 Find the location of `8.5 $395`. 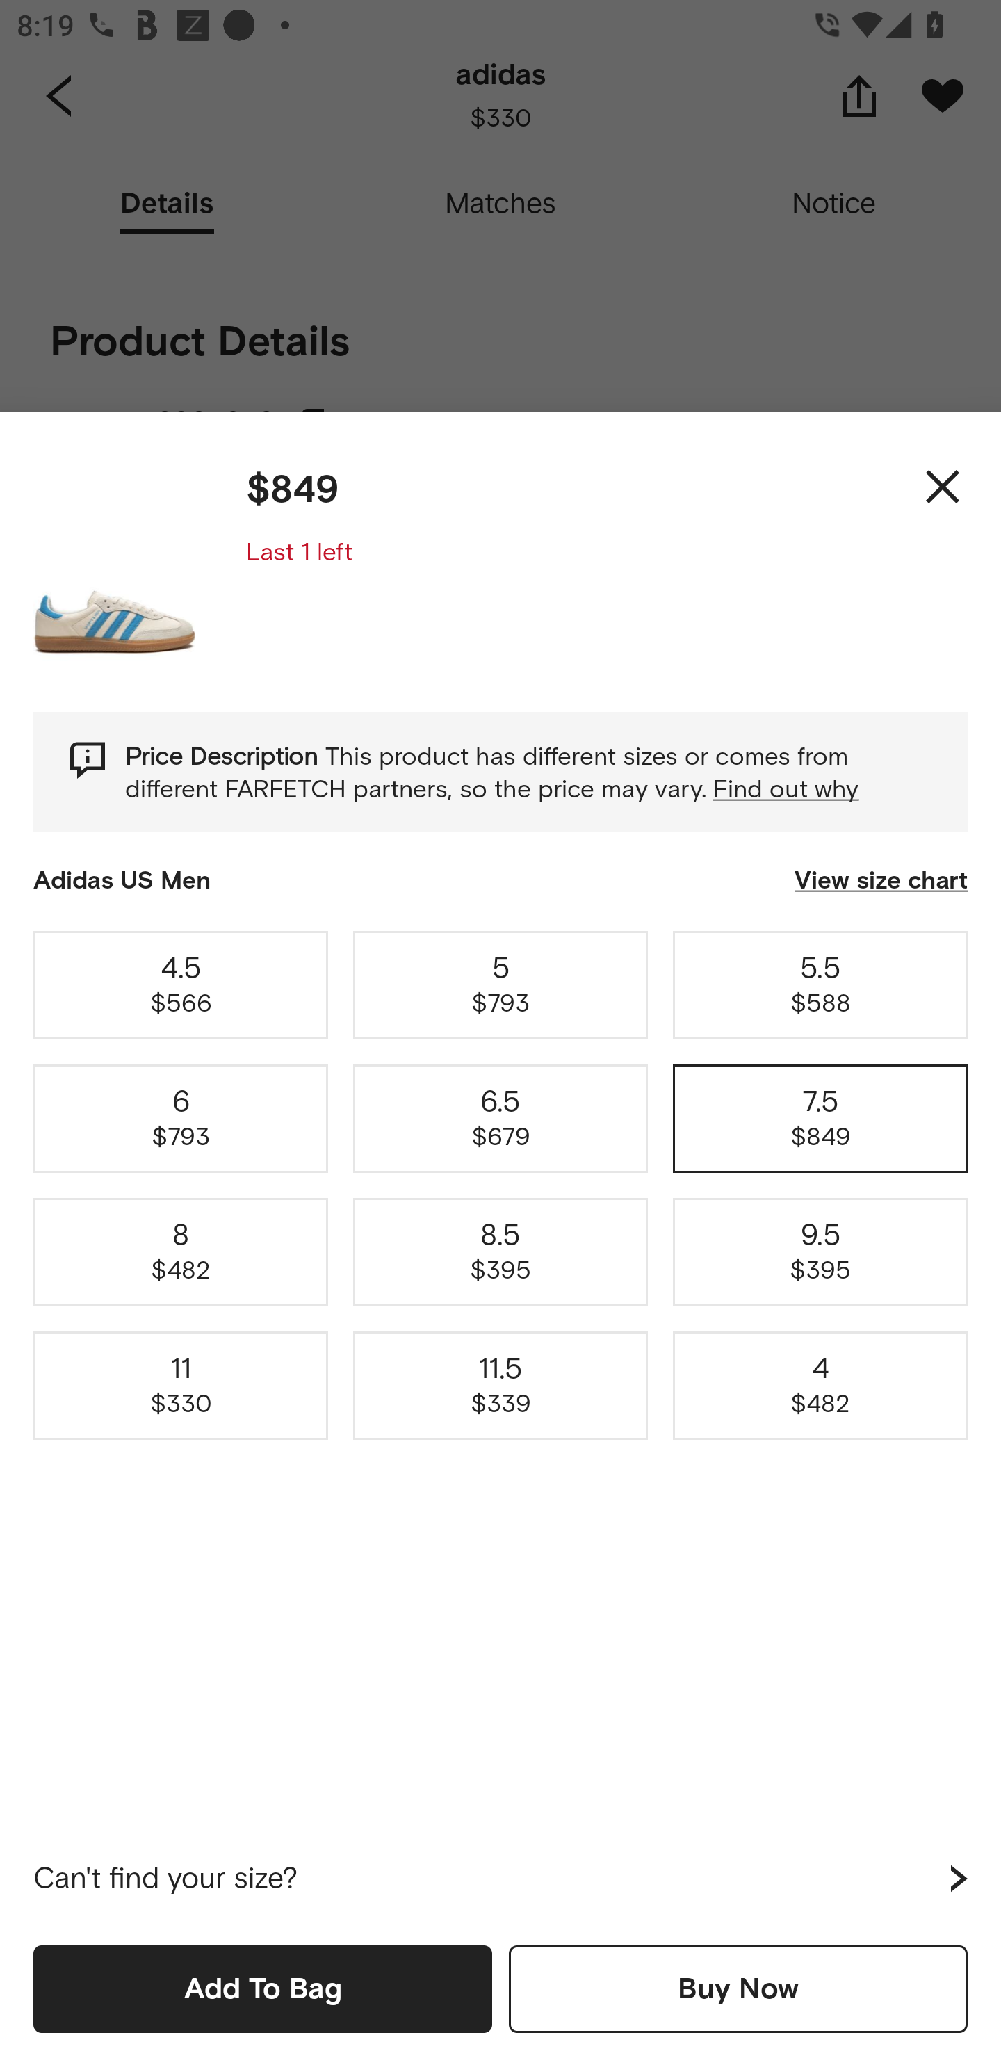

8.5 $395 is located at coordinates (500, 1251).